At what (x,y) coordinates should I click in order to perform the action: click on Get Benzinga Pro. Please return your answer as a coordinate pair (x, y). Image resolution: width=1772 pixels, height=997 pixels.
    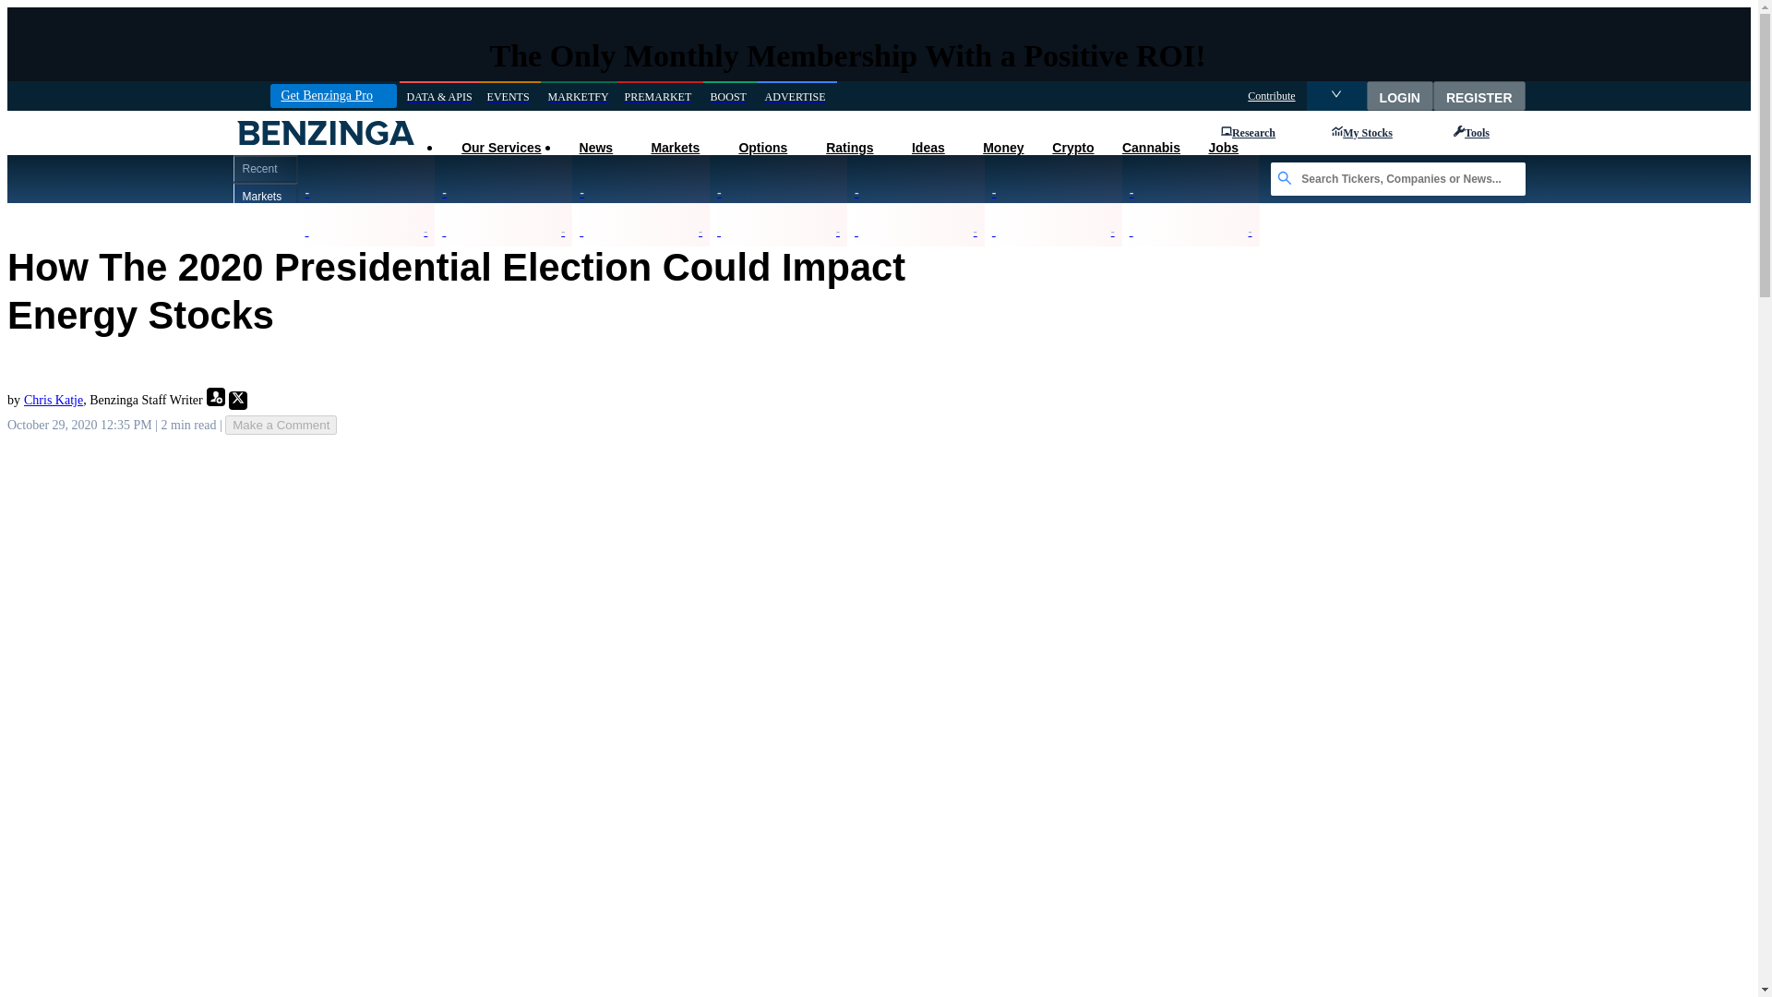
    Looking at the image, I should click on (332, 95).